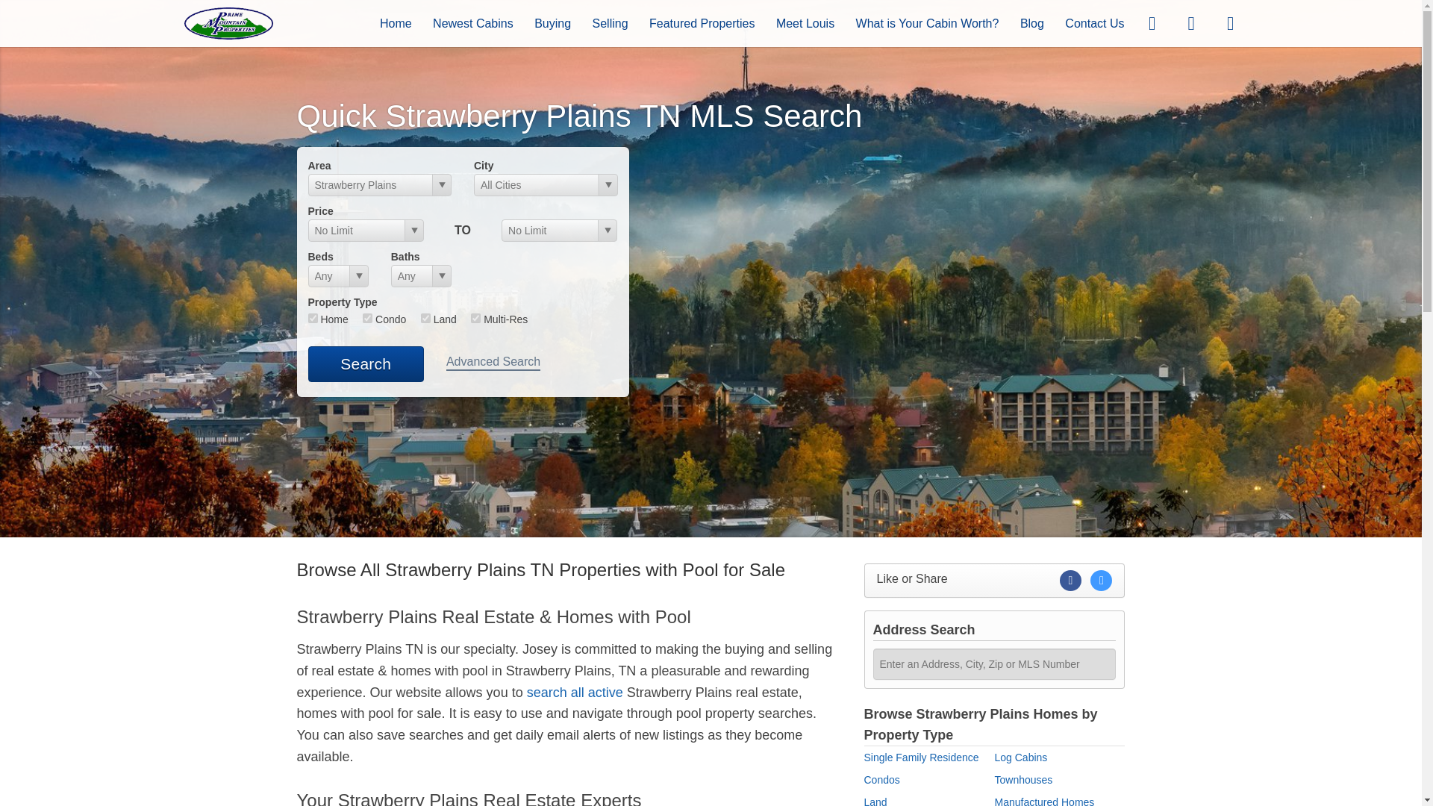 The image size is (1433, 806). I want to click on res, so click(312, 318).